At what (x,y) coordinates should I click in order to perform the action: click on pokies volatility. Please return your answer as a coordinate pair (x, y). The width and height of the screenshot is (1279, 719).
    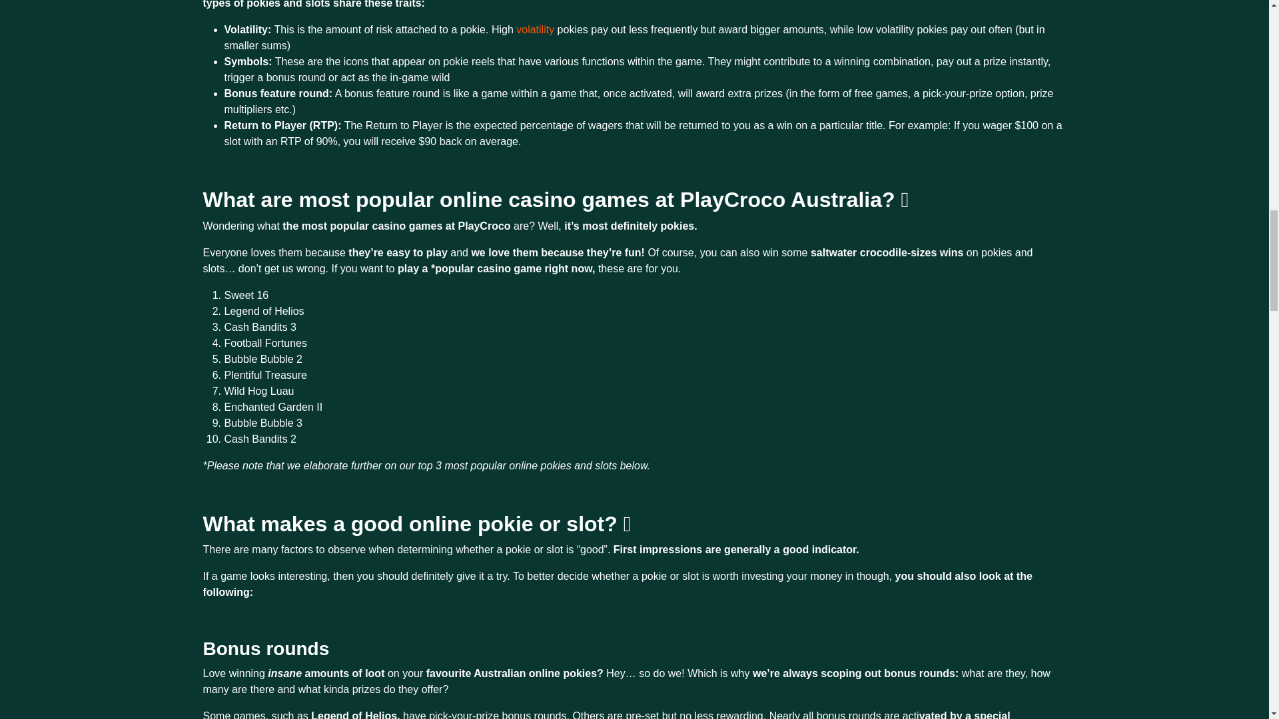
    Looking at the image, I should click on (536, 29).